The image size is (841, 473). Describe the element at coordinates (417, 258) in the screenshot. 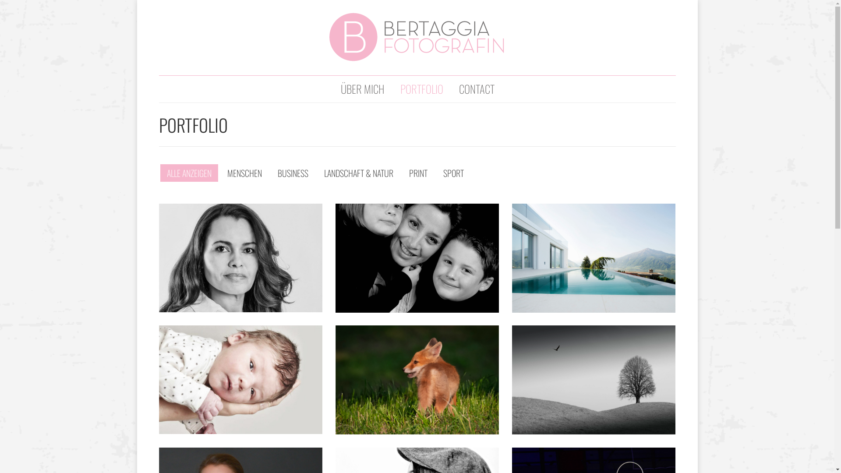

I see `bertaggia-fotografie_familienbande-9` at that location.